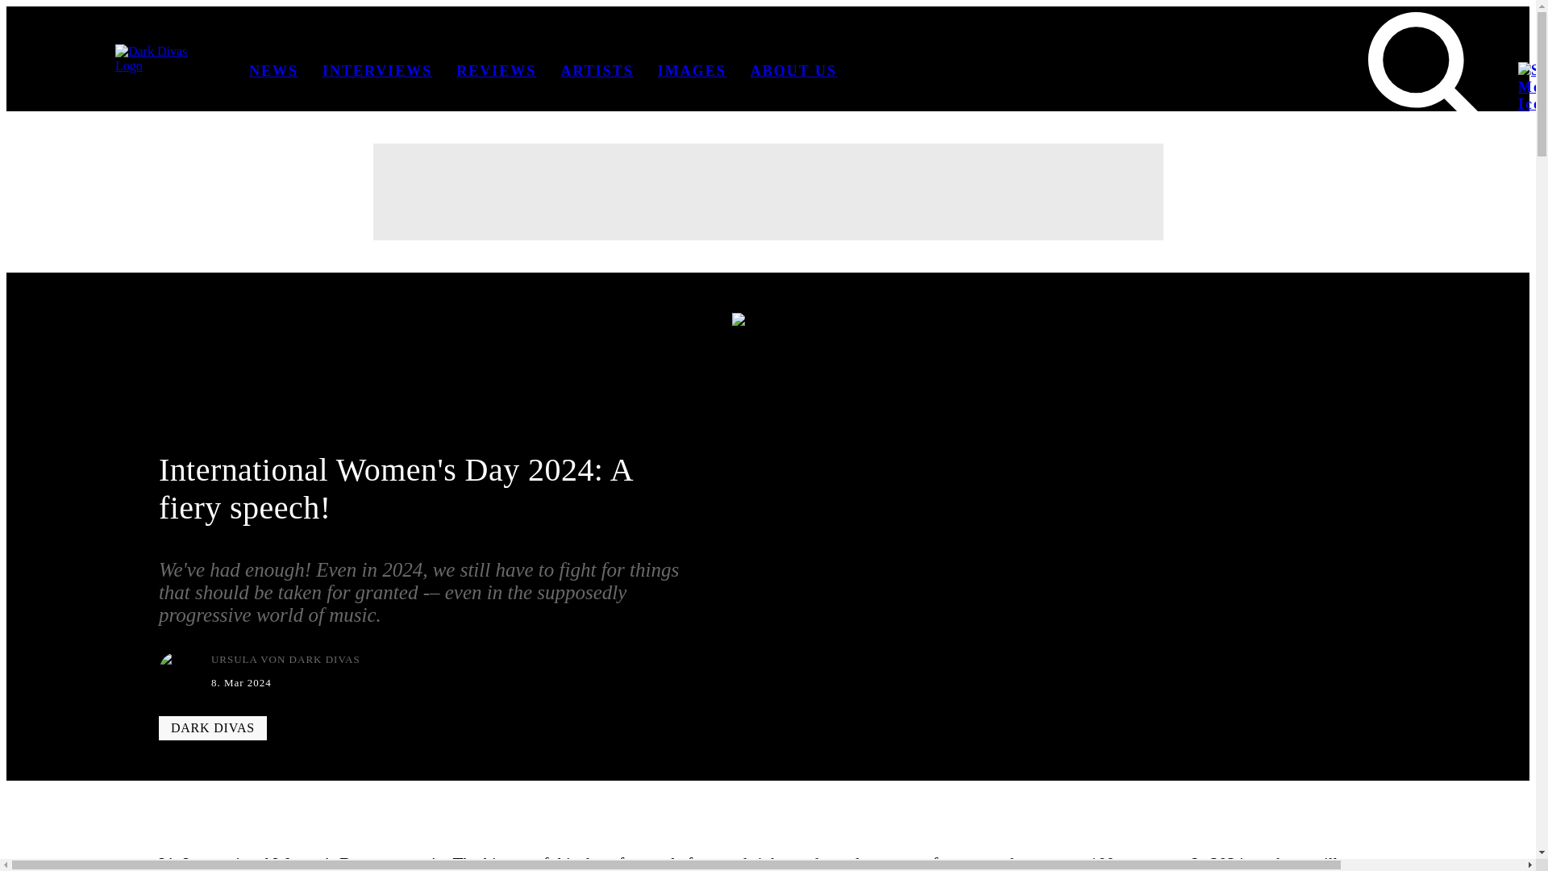  Describe the element at coordinates (692, 71) in the screenshot. I see `IMAGES` at that location.